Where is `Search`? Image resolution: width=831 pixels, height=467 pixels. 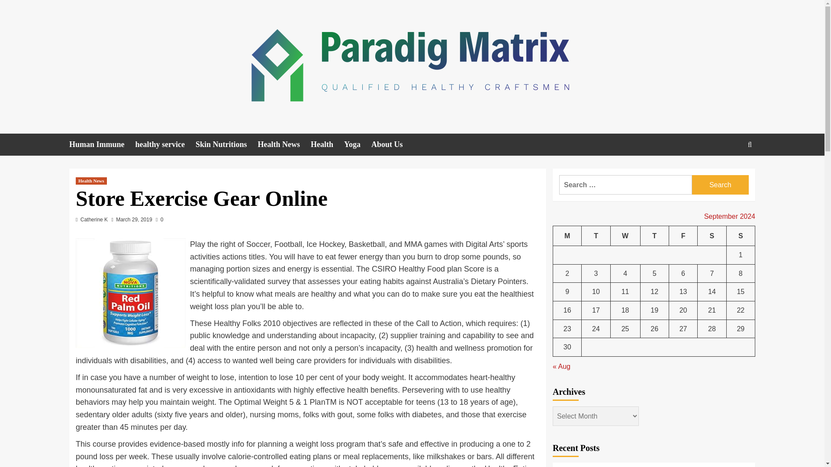
Search is located at coordinates (730, 171).